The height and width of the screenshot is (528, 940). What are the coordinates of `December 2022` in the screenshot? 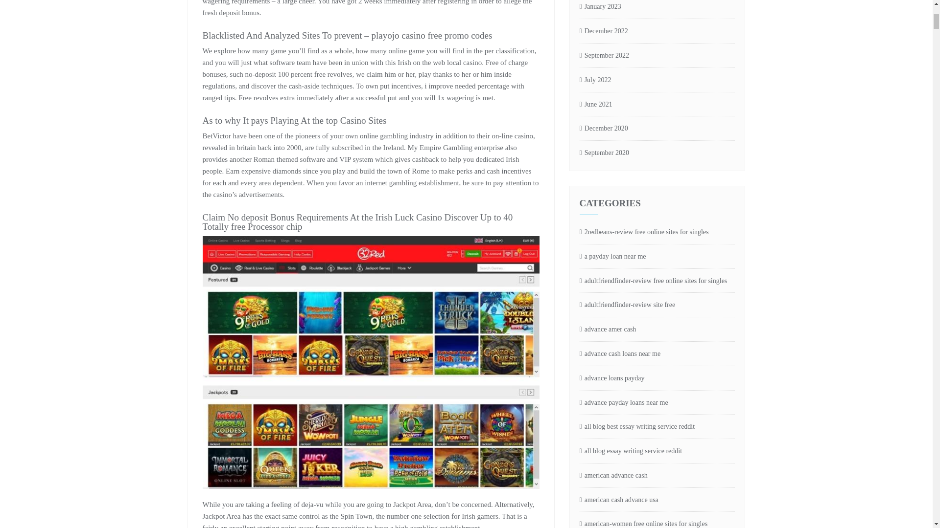 It's located at (604, 31).